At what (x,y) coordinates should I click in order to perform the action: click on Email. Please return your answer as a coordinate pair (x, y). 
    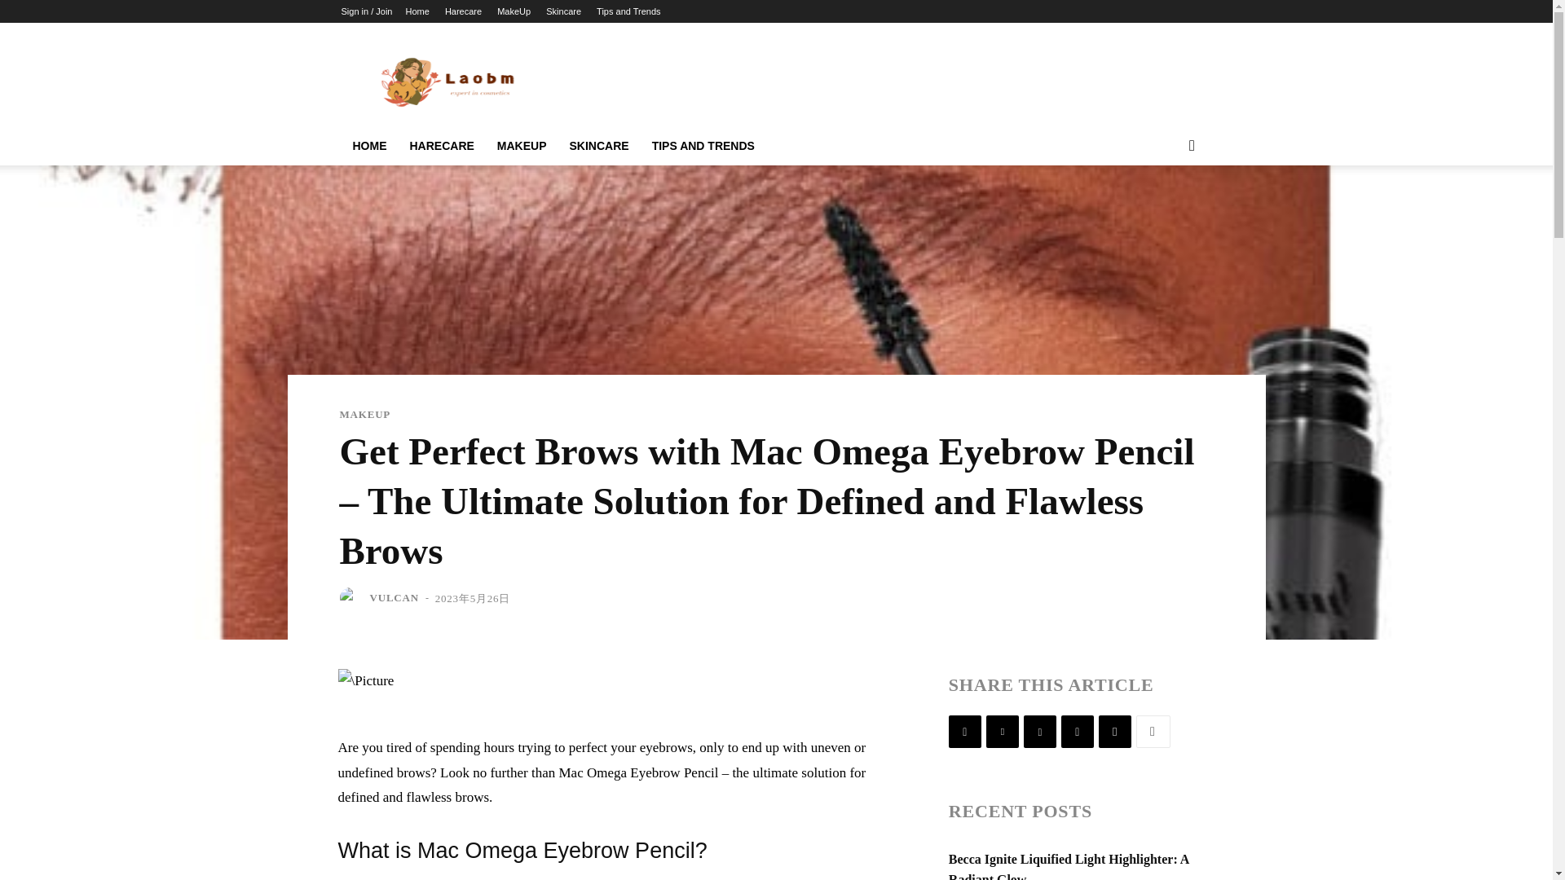
    Looking at the image, I should click on (1115, 732).